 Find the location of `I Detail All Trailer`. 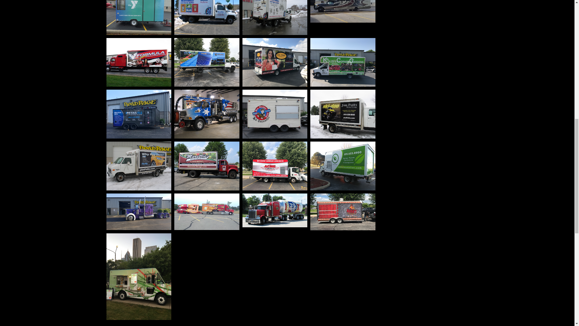

I Detail All Trailer is located at coordinates (139, 114).